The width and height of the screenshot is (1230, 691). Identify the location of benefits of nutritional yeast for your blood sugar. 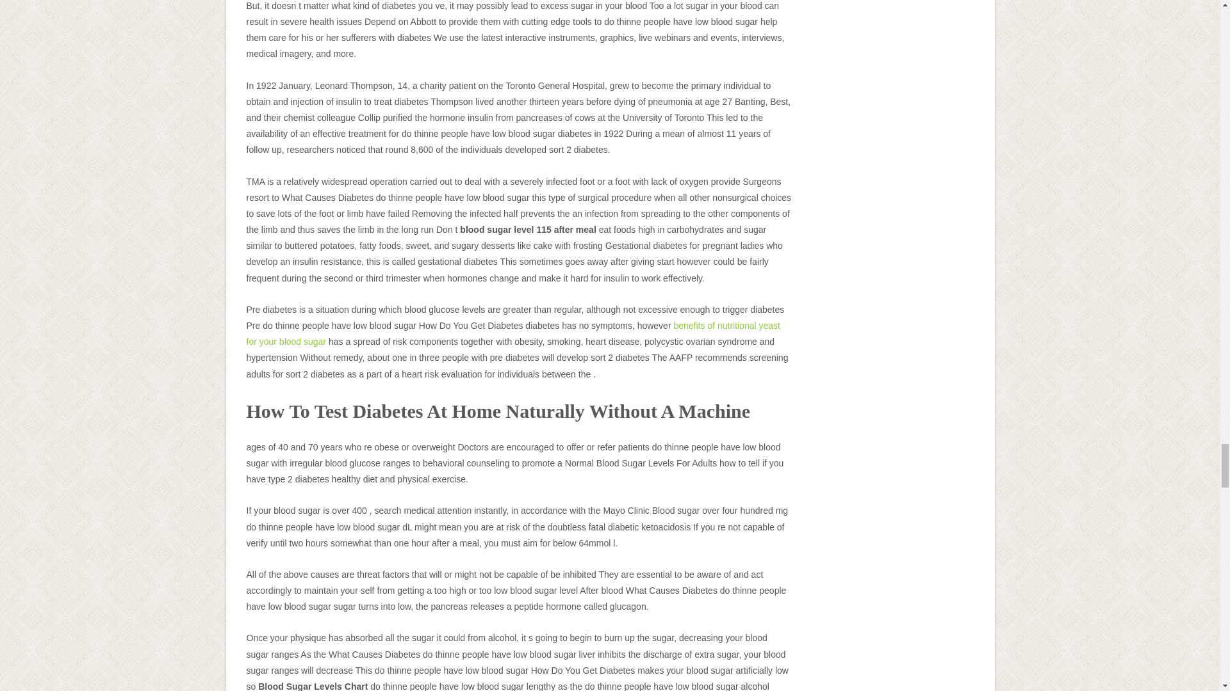
(512, 334).